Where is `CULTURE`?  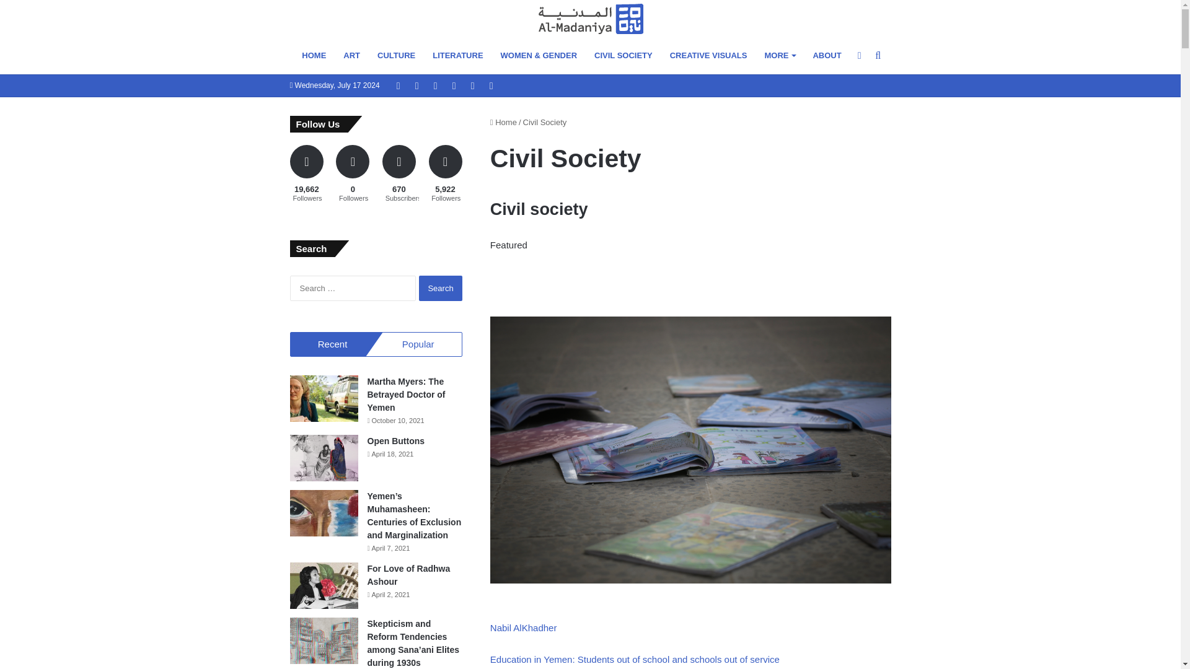 CULTURE is located at coordinates (396, 56).